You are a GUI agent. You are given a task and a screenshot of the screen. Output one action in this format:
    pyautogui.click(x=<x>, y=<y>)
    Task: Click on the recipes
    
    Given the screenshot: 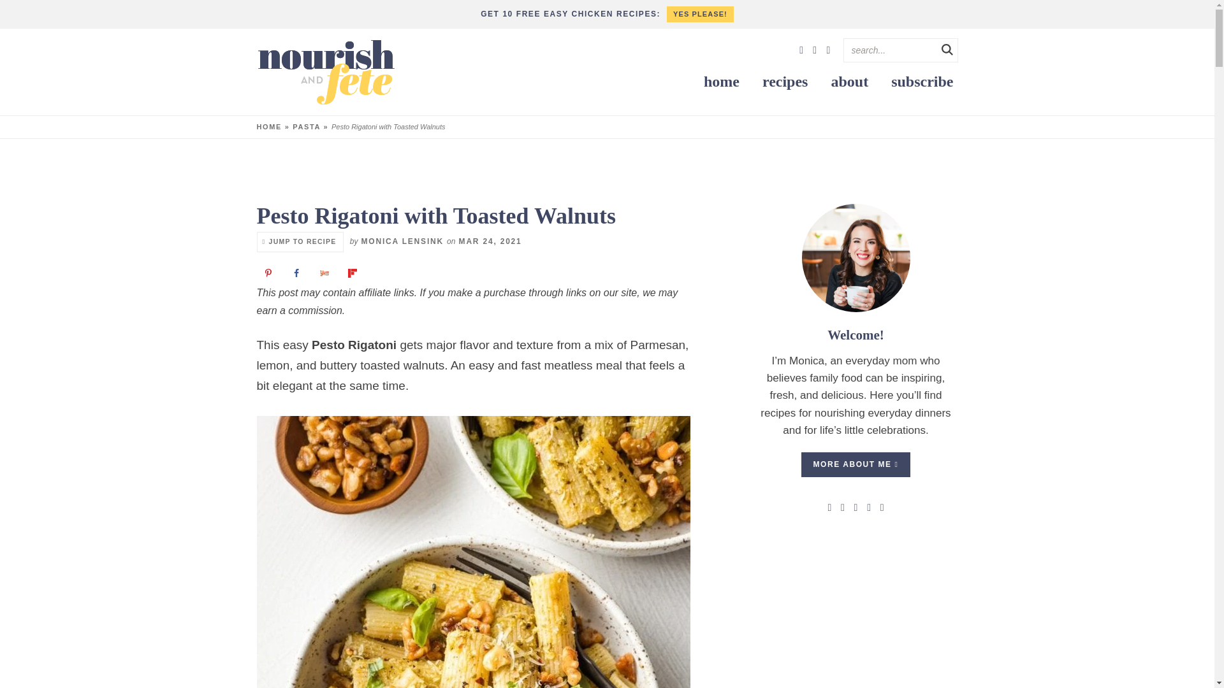 What is the action you would take?
    pyautogui.click(x=785, y=82)
    